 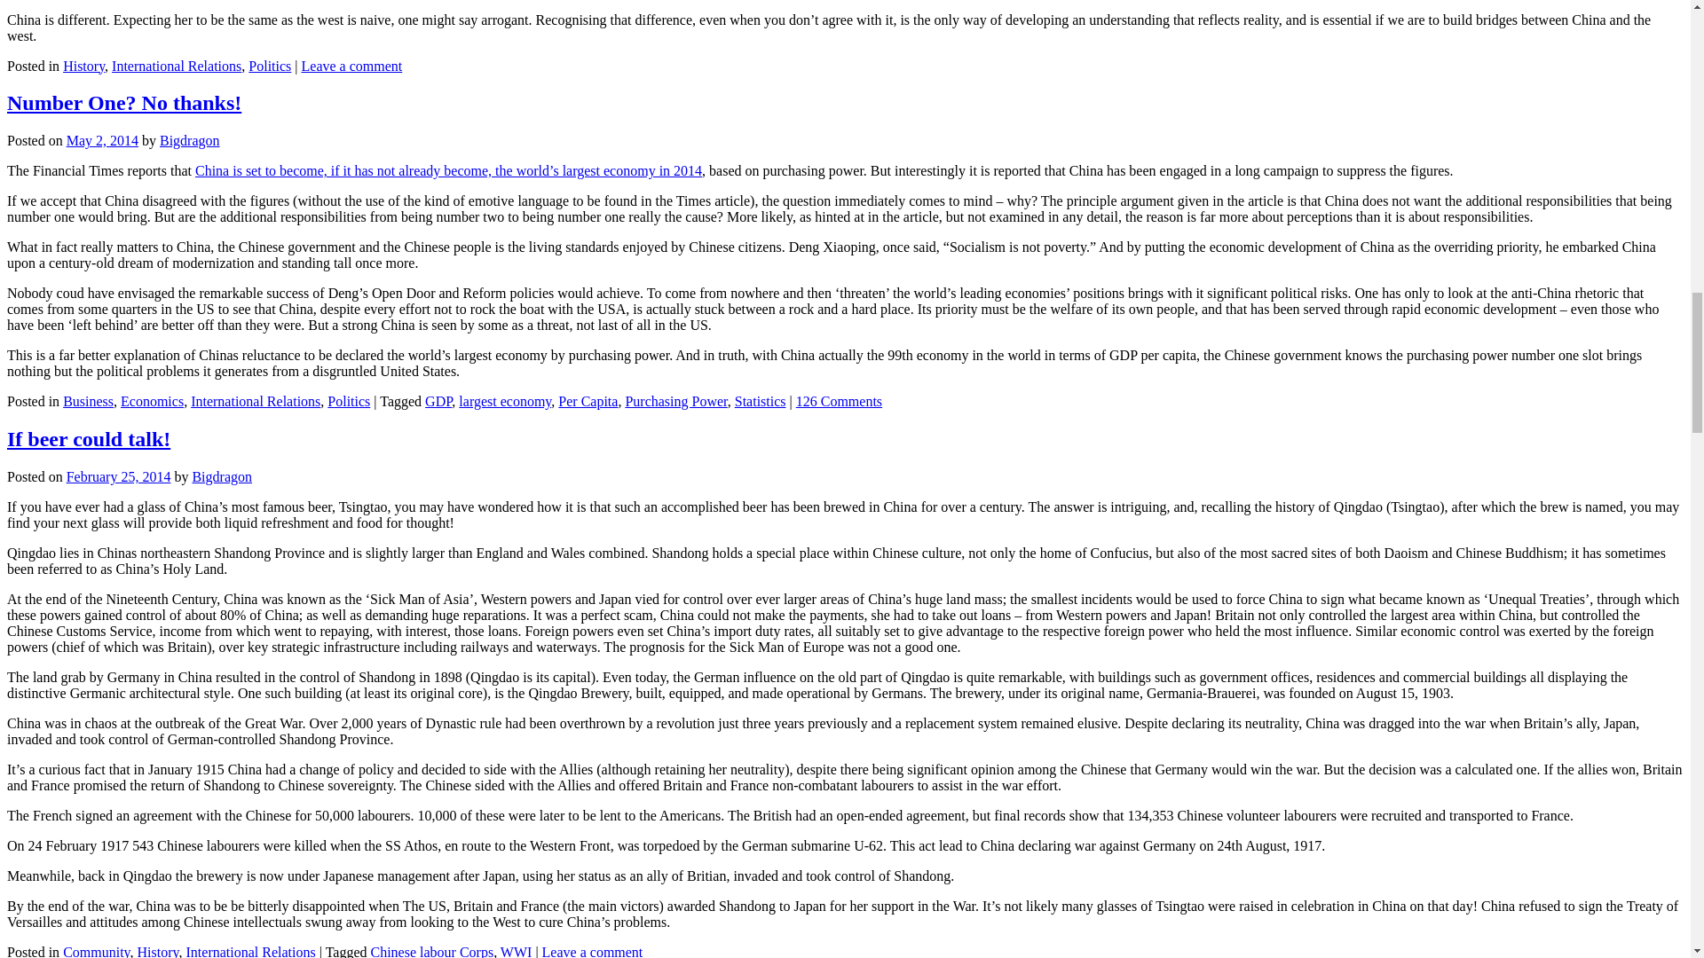 What do you see at coordinates (270, 66) in the screenshot?
I see `Politics` at bounding box center [270, 66].